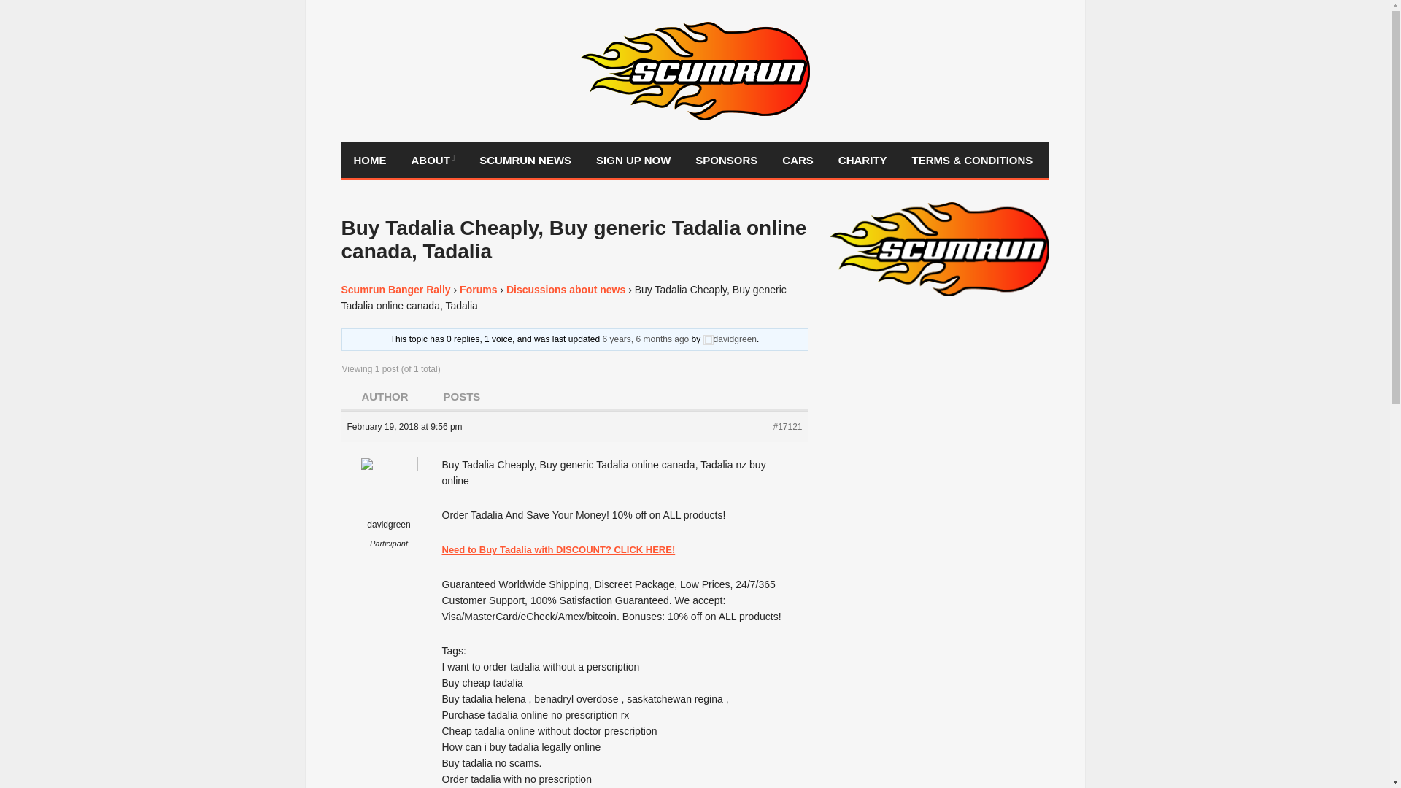  I want to click on Discussions about news, so click(565, 289).